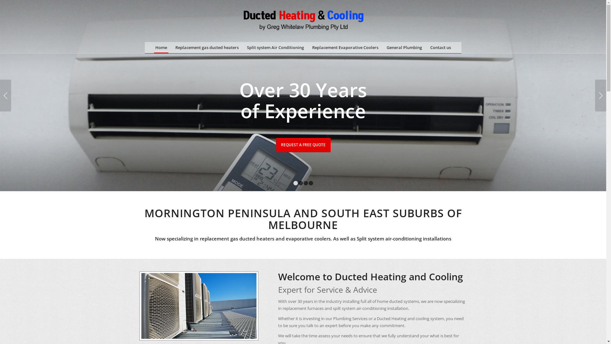 This screenshot has width=611, height=344. What do you see at coordinates (161, 48) in the screenshot?
I see `Home` at bounding box center [161, 48].